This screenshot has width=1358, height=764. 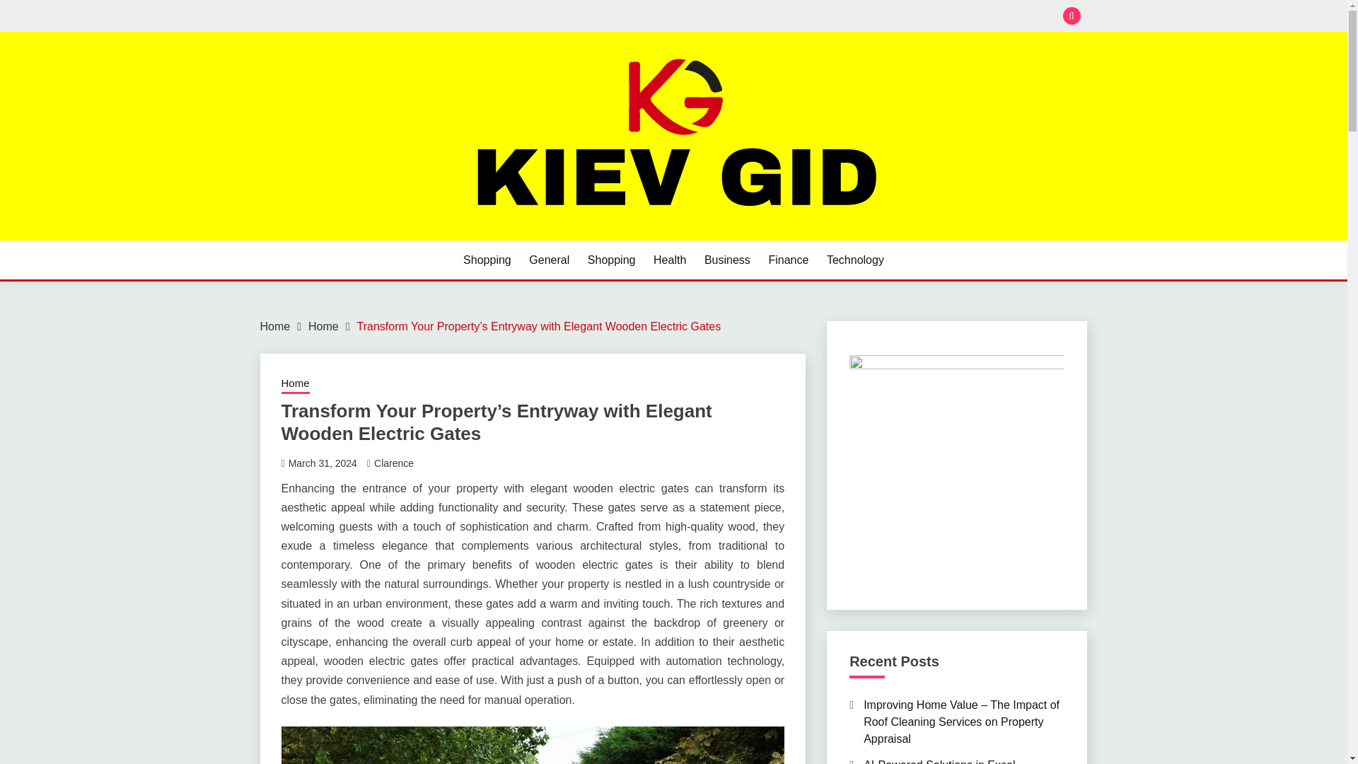 What do you see at coordinates (549, 260) in the screenshot?
I see `General` at bounding box center [549, 260].